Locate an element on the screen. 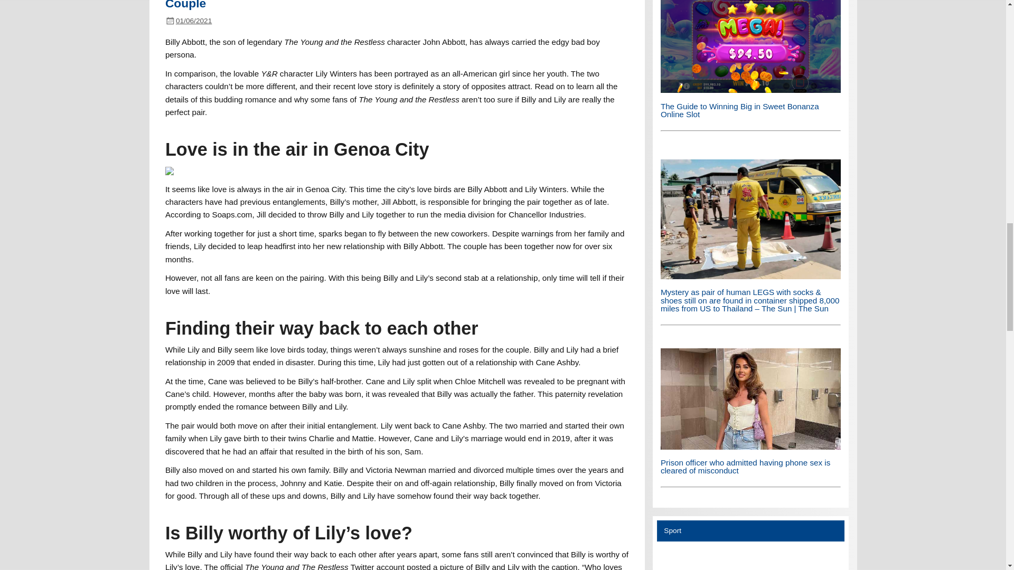  The Guide to Winning Big in Sweet Bonanza Online Slot is located at coordinates (750, 90).